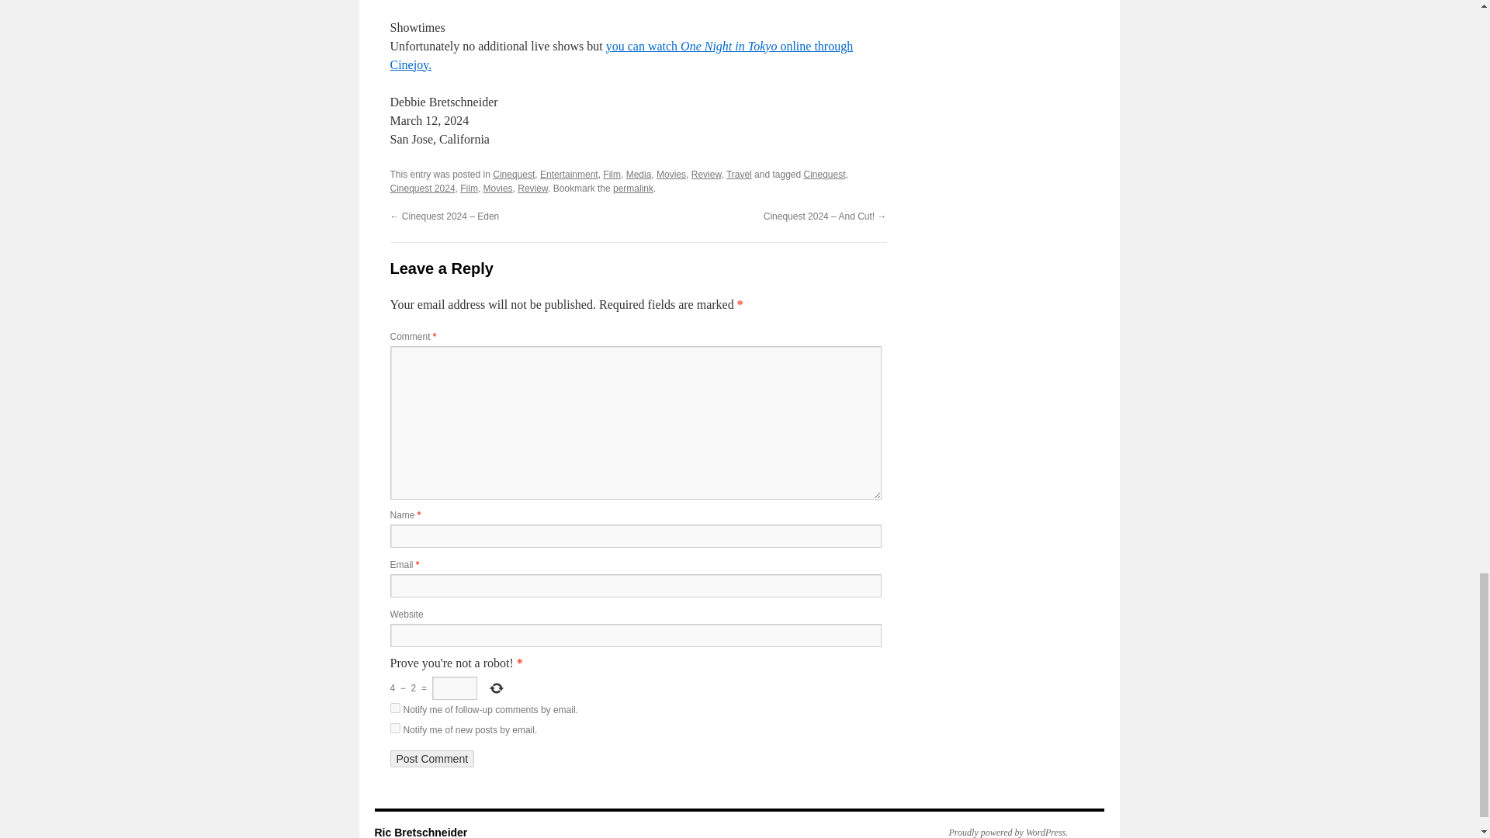  I want to click on Travel, so click(739, 175).